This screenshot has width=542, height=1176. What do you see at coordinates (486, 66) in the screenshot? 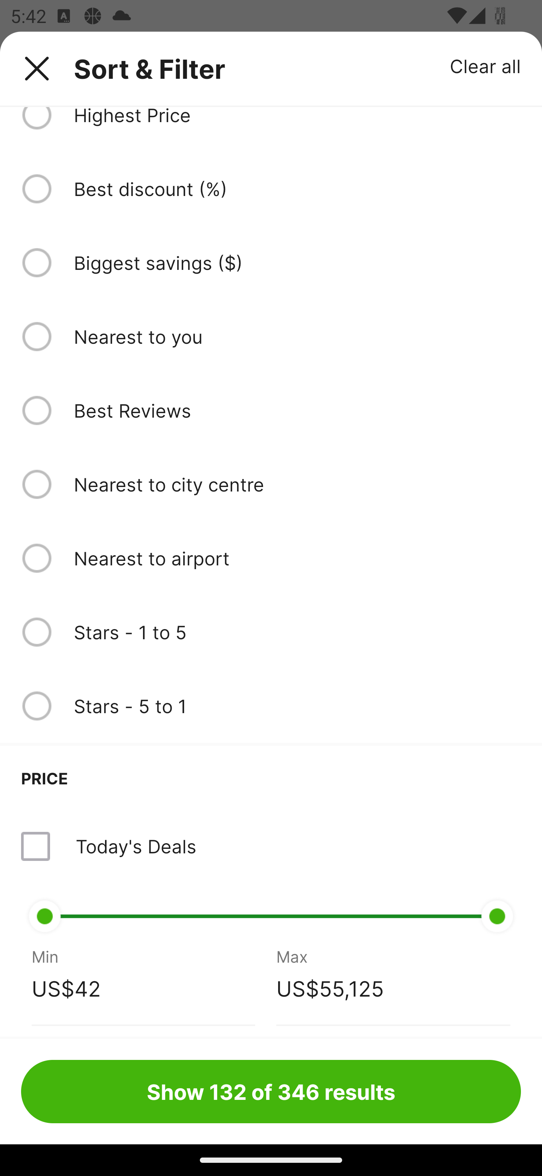
I see `Clear all` at bounding box center [486, 66].